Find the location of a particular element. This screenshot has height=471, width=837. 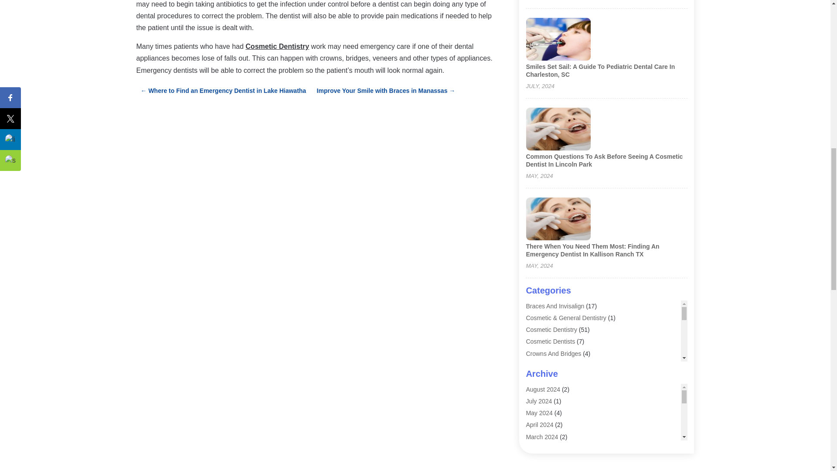

Cosmetic Dentists is located at coordinates (550, 341).